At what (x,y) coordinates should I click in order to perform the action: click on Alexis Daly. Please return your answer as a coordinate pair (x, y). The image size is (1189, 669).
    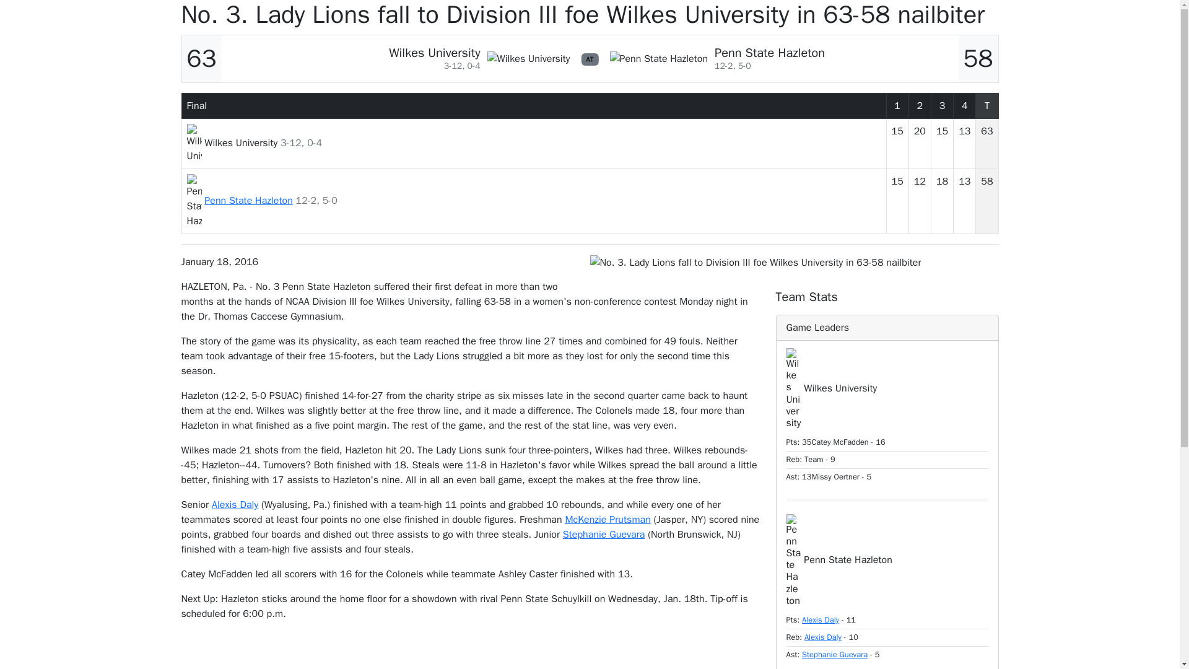
    Looking at the image, I should click on (234, 504).